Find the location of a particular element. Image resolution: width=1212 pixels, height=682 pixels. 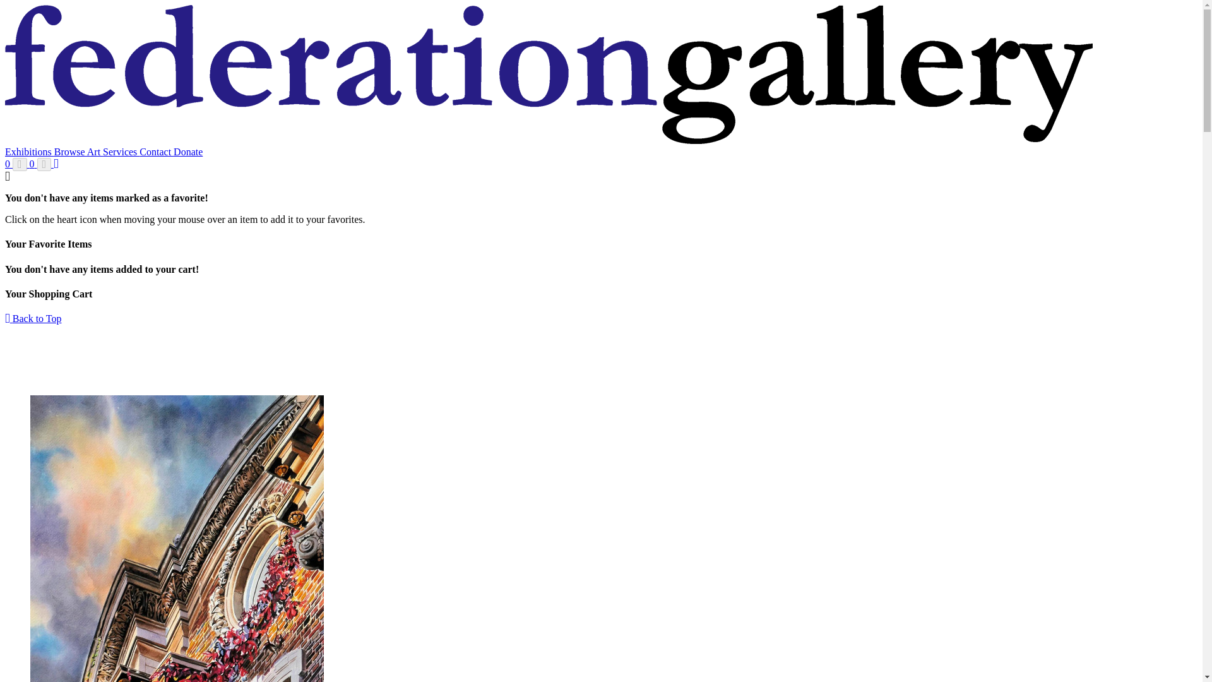

Exhibitions is located at coordinates (29, 152).